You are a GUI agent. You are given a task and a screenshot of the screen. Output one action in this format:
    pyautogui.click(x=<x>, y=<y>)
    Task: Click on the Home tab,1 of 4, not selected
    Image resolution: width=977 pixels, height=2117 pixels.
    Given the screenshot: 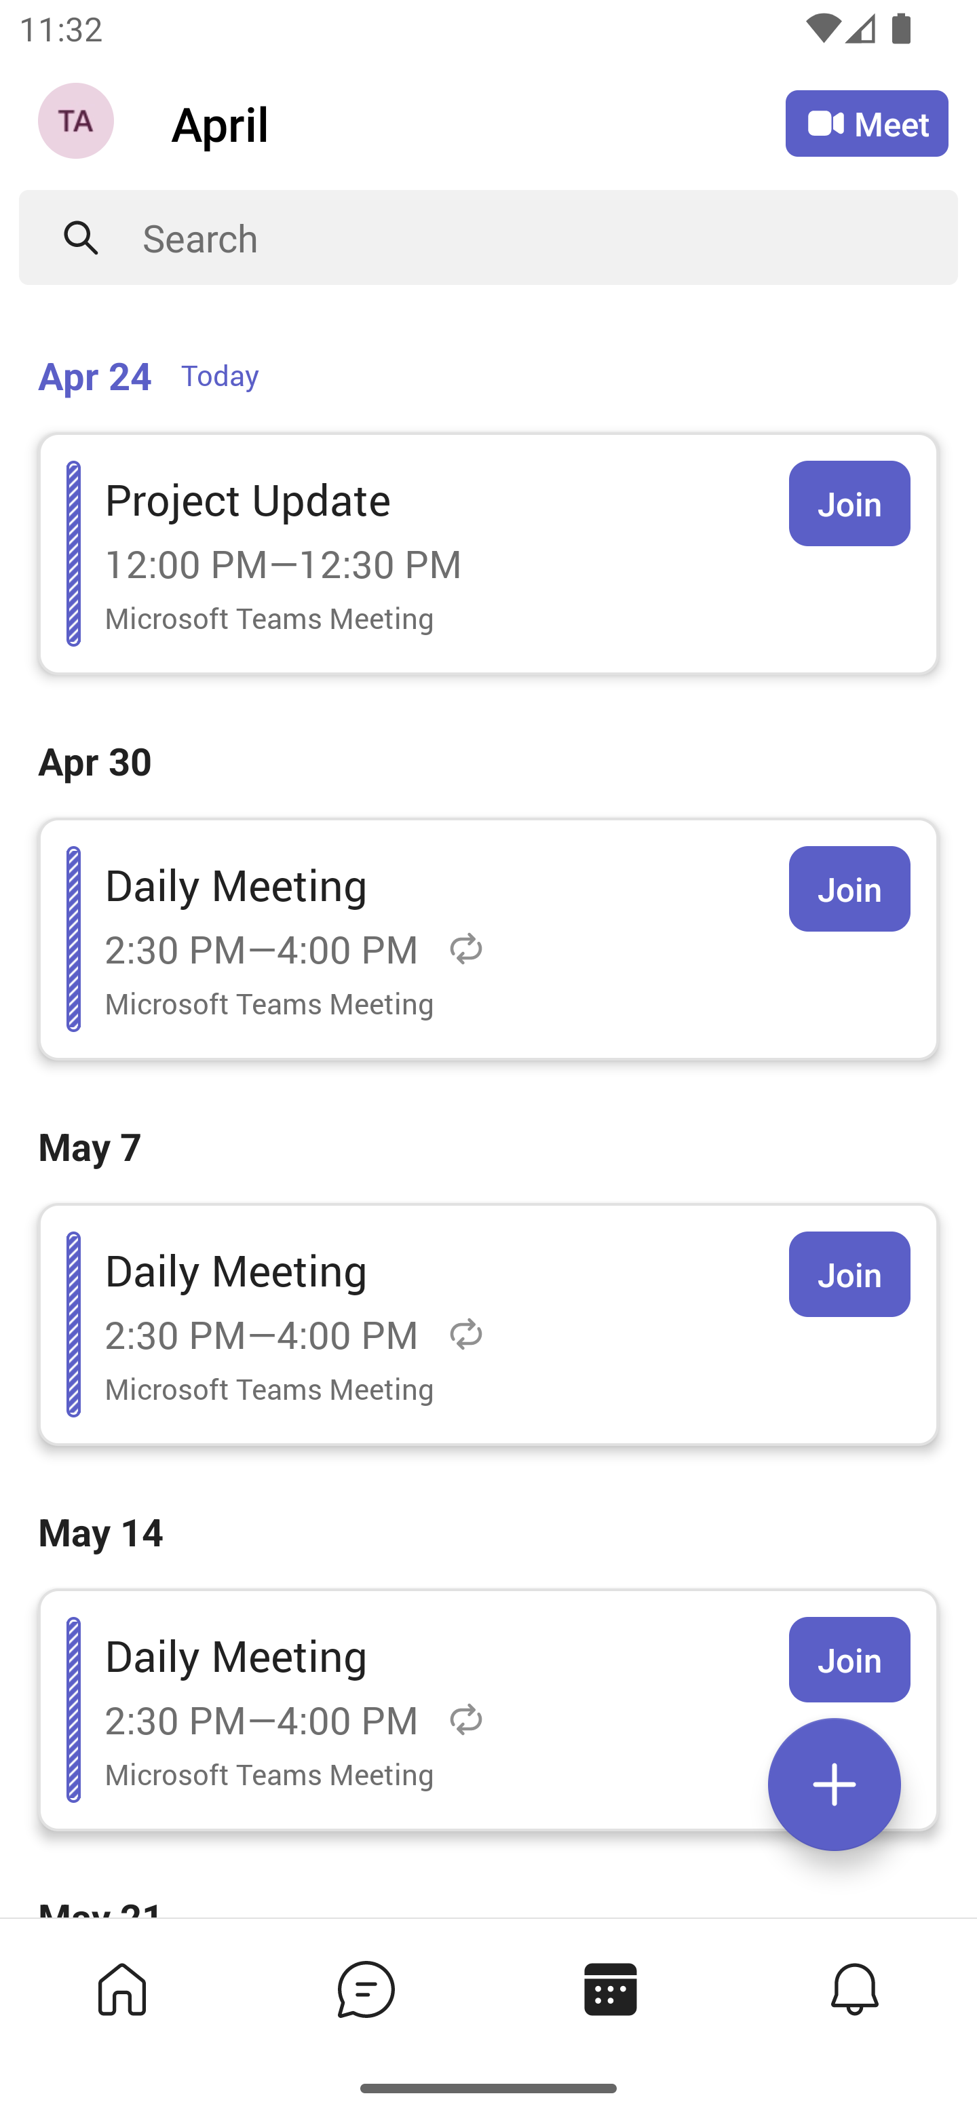 What is the action you would take?
    pyautogui.click(x=122, y=1988)
    